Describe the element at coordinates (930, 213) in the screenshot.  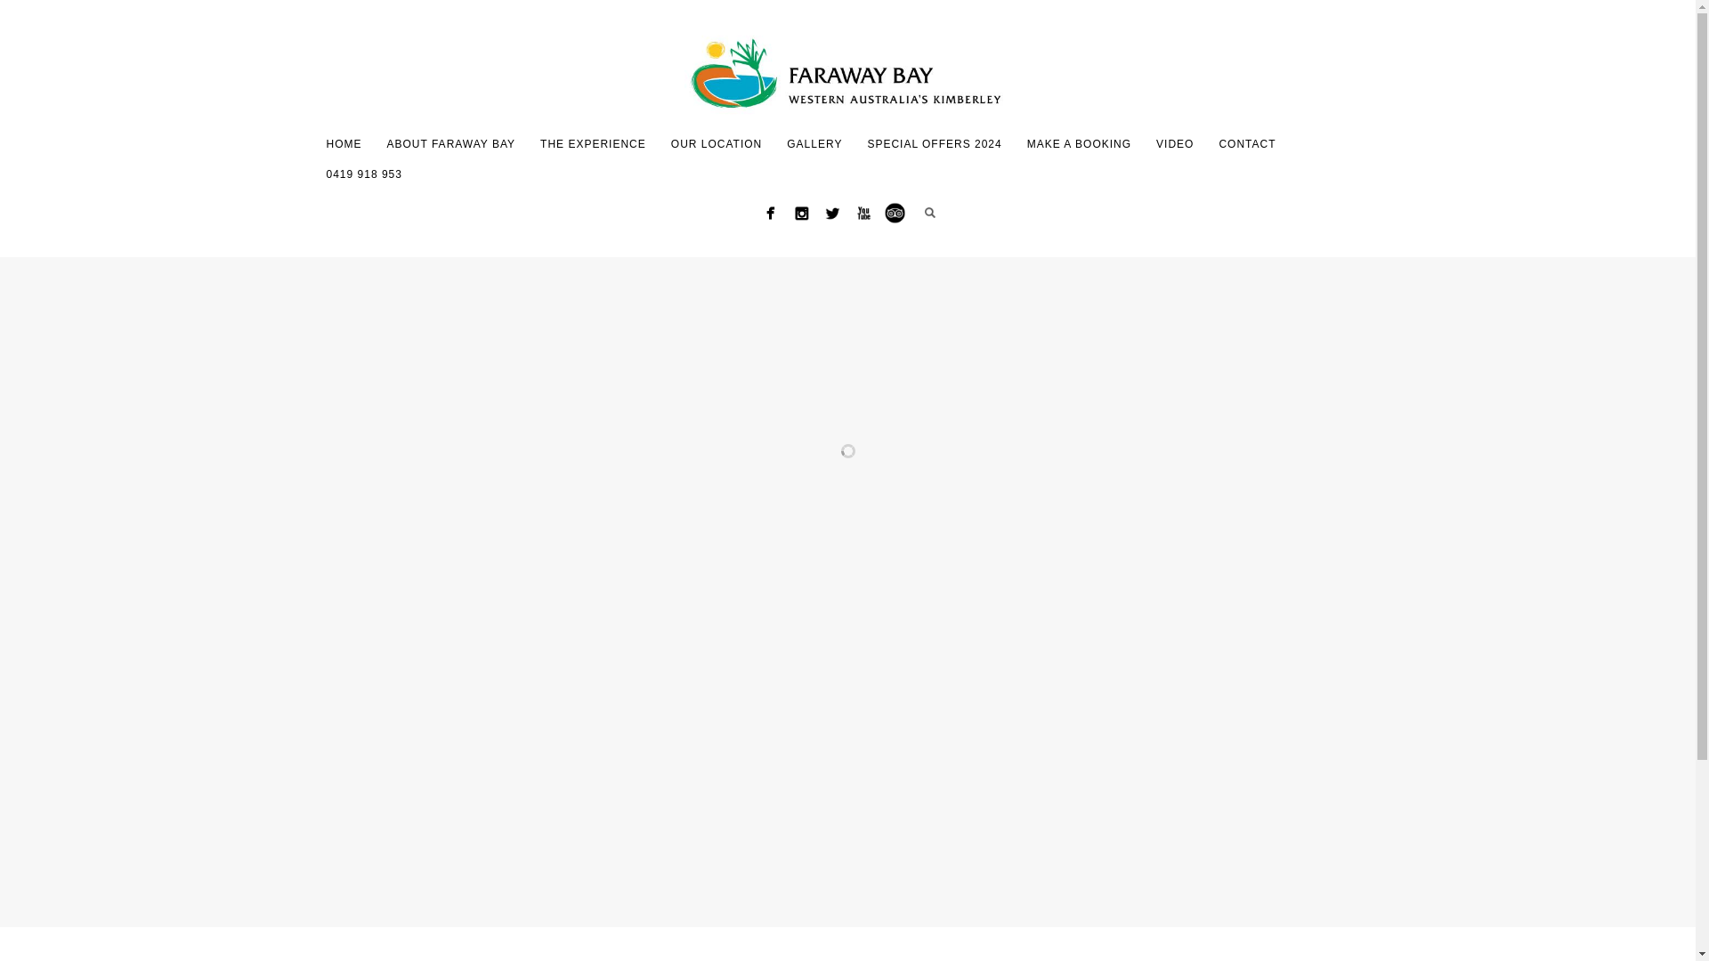
I see `Search` at that location.